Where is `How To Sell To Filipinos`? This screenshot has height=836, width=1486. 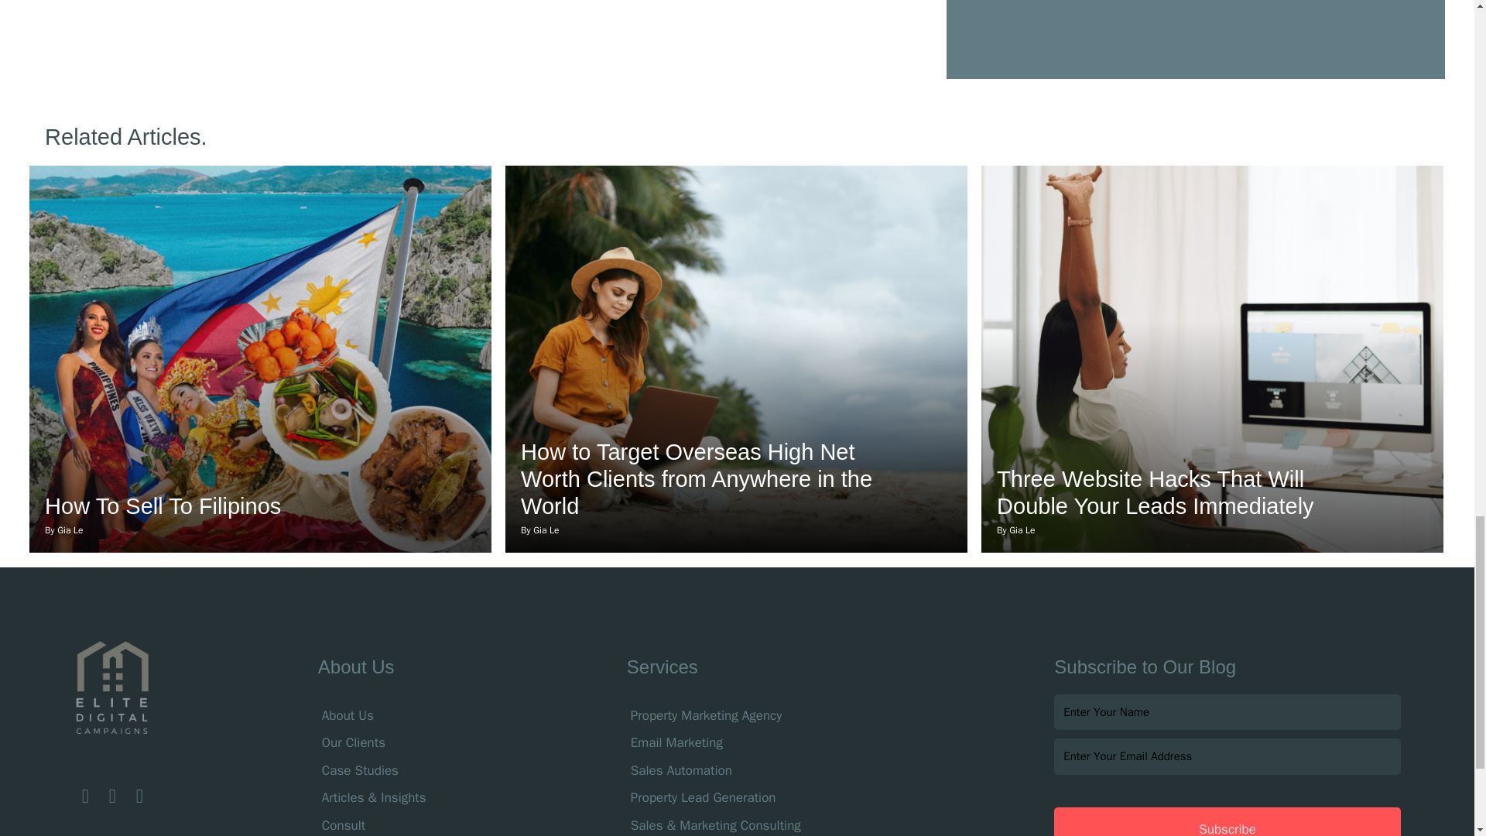
How To Sell To Filipinos is located at coordinates (163, 506).